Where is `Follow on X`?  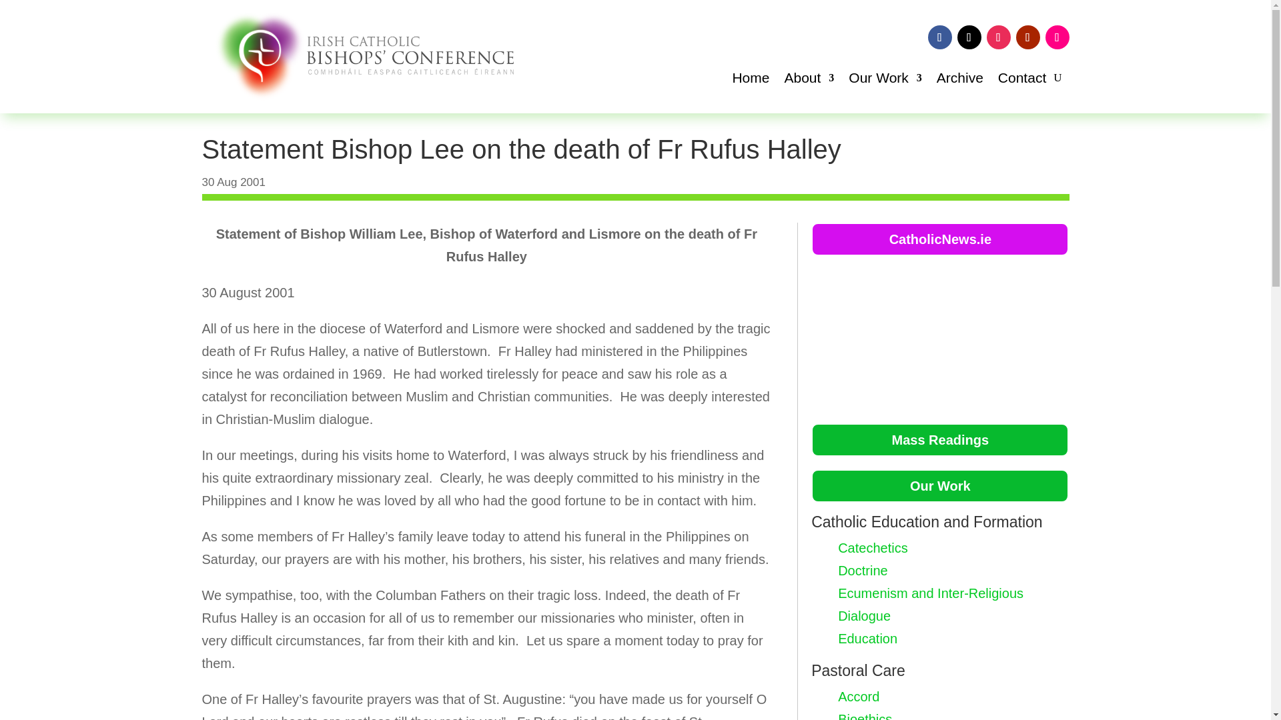 Follow on X is located at coordinates (969, 37).